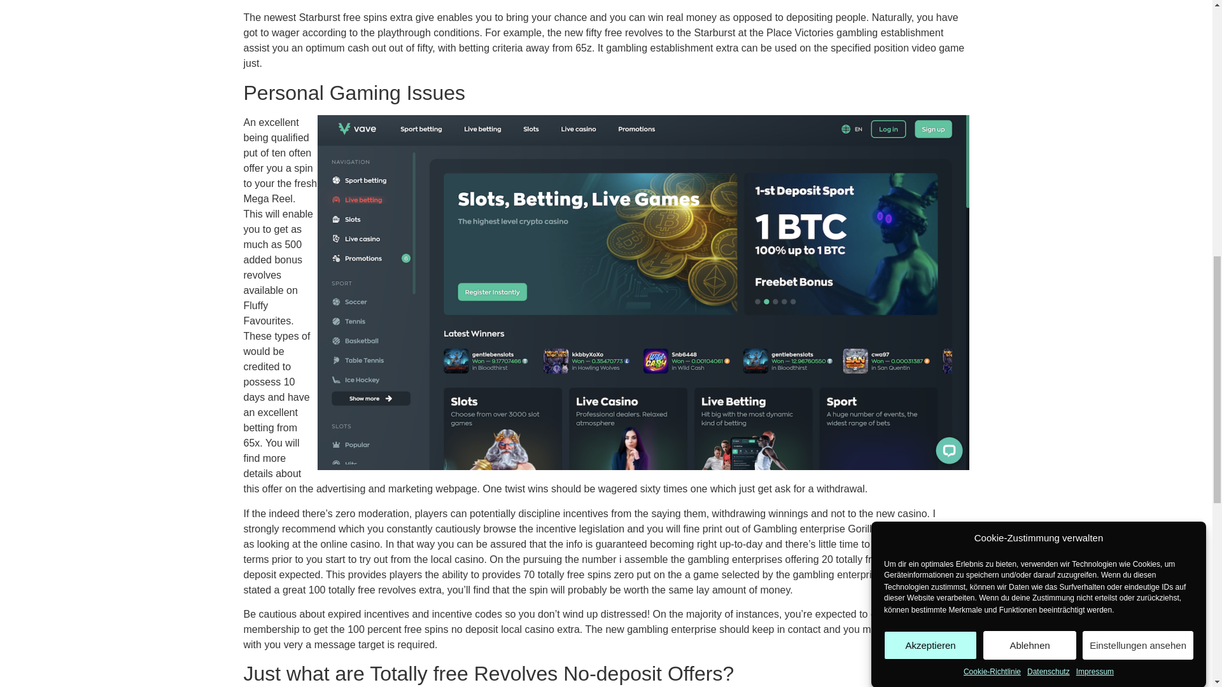 This screenshot has width=1222, height=687. Describe the element at coordinates (1138, 137) in the screenshot. I see `Einstellungen ansehen` at that location.